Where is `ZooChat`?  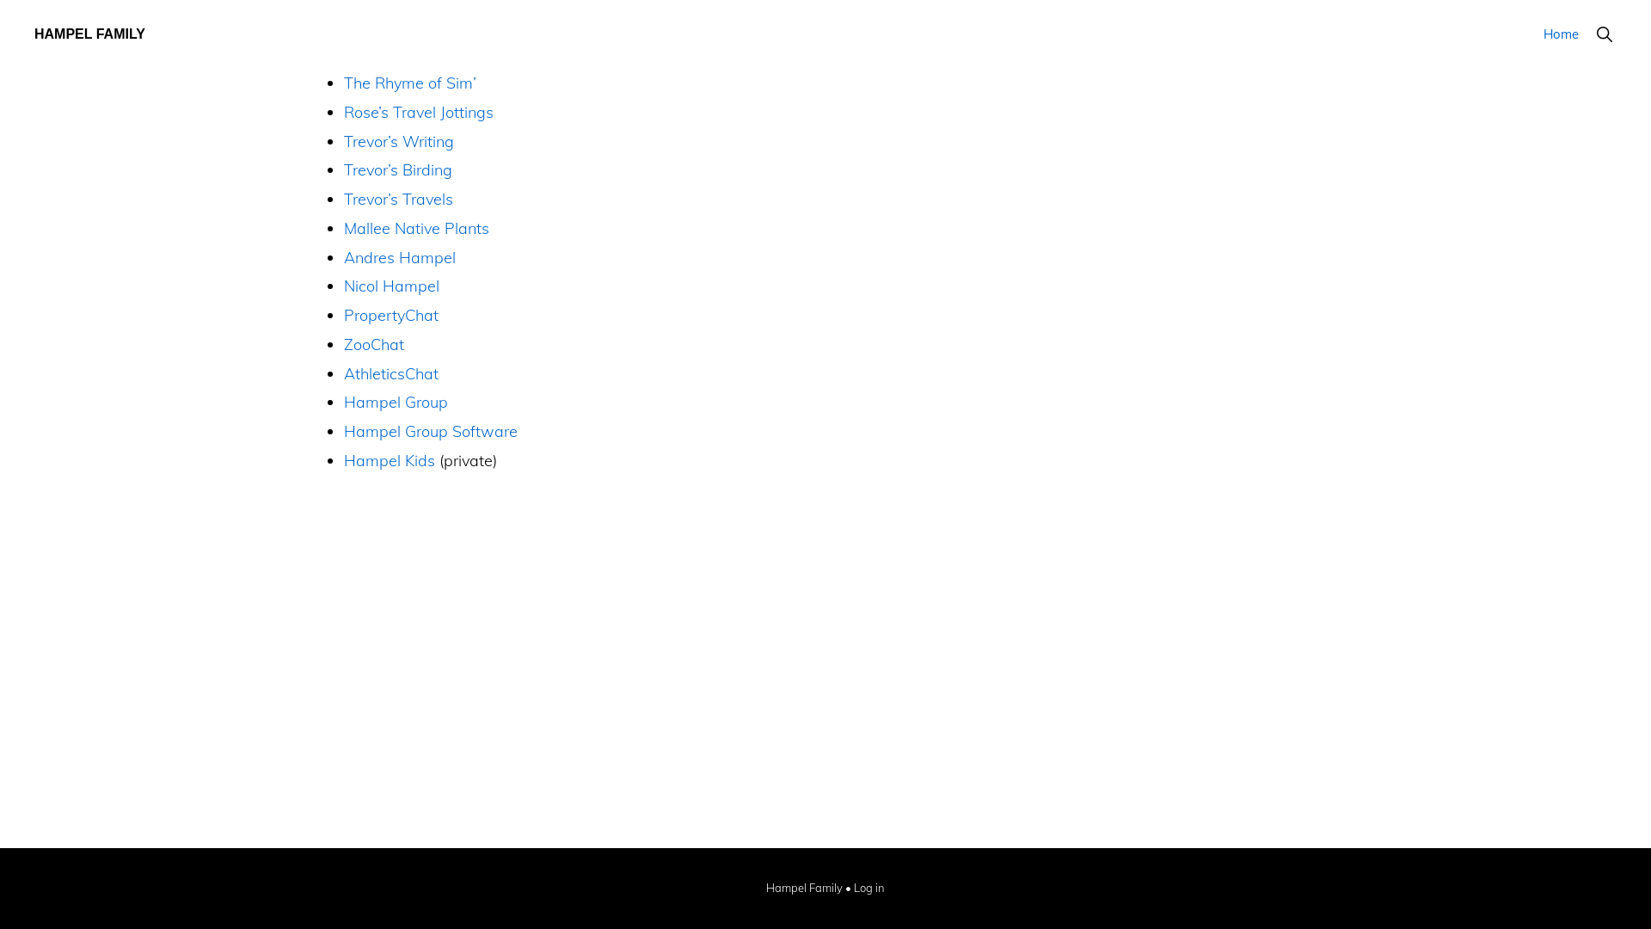
ZooChat is located at coordinates (374, 344).